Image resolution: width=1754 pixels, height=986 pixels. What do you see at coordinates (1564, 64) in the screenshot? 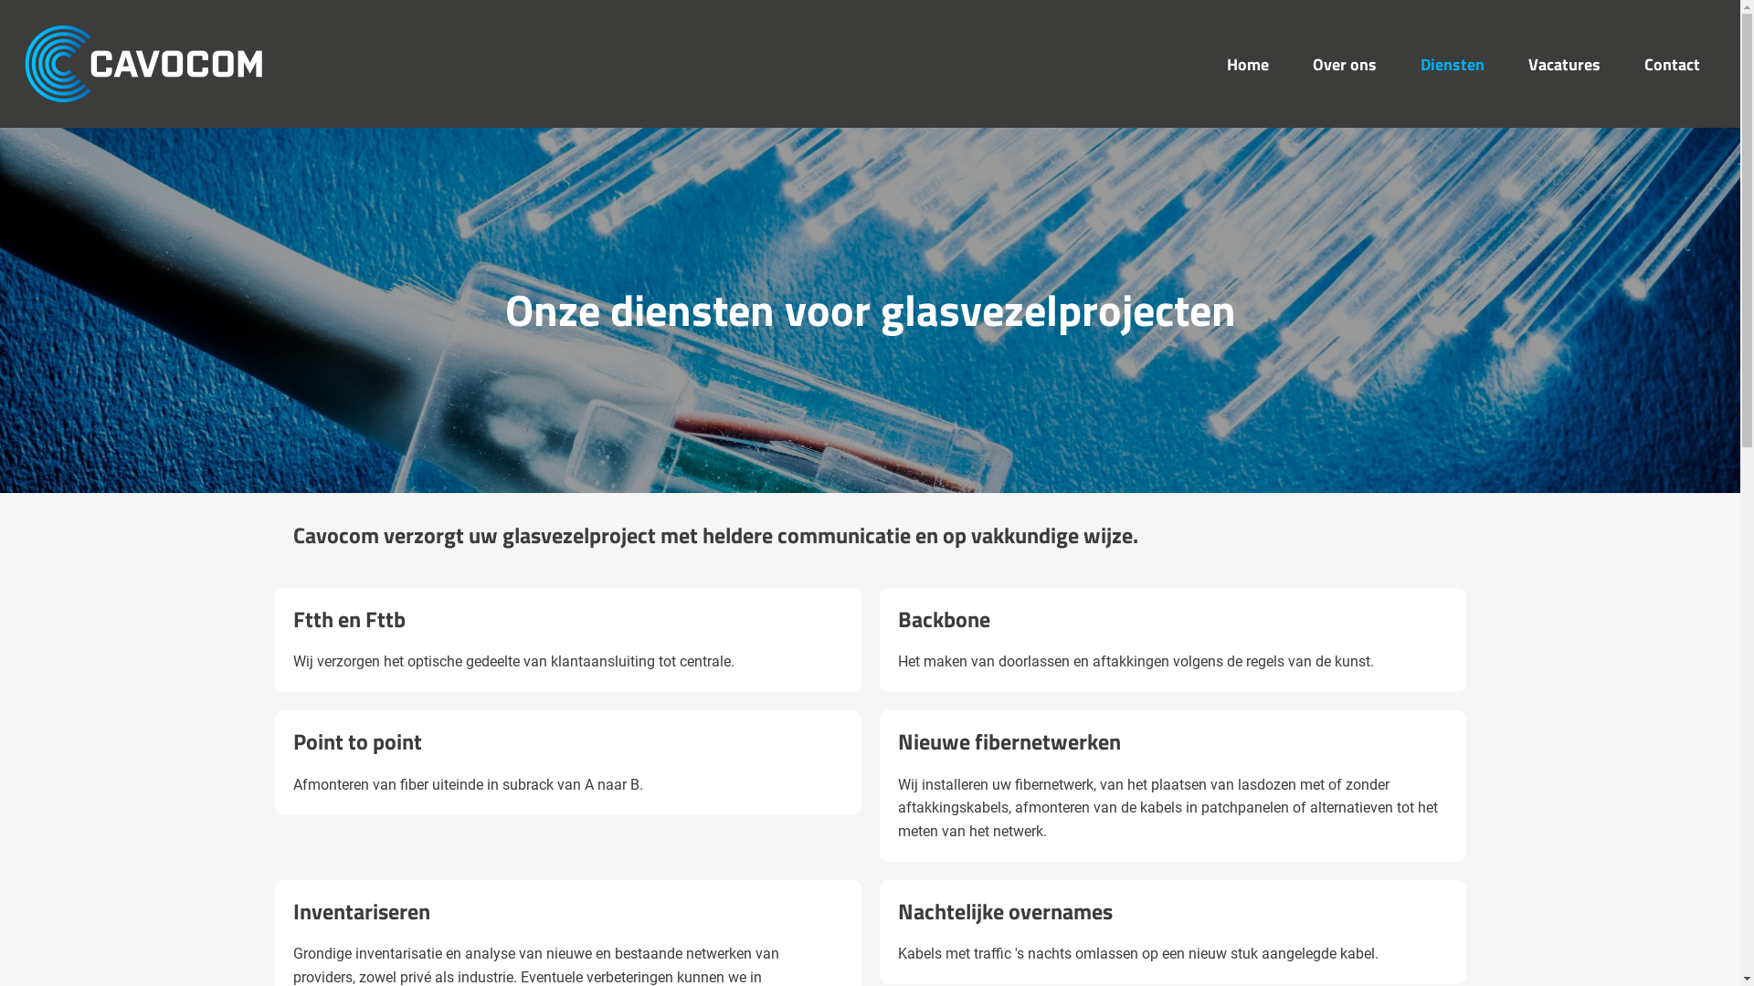
I see `Vacatures` at bounding box center [1564, 64].